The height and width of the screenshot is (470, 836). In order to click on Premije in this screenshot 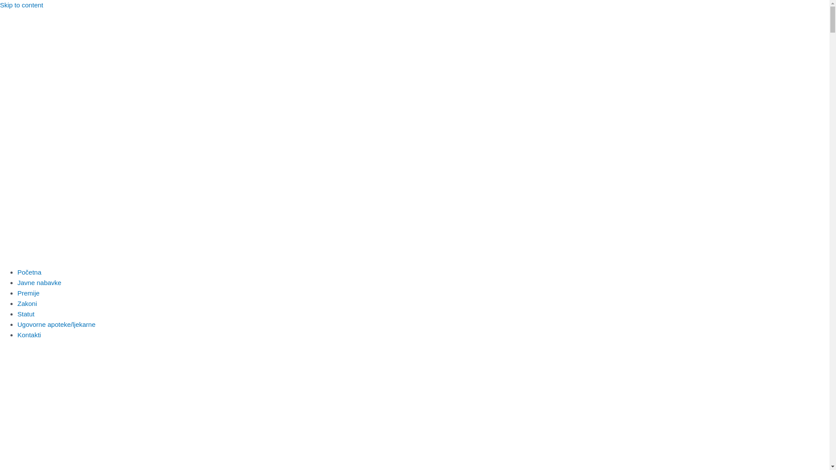, I will do `click(29, 293)`.